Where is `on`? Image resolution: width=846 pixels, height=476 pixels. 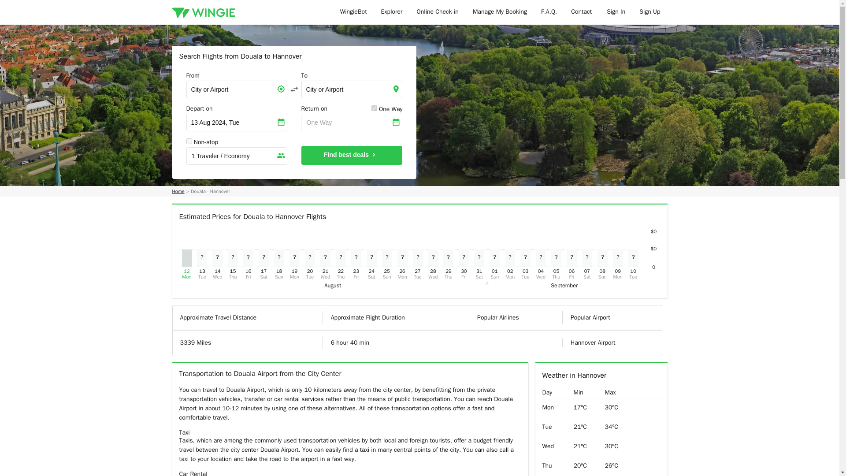 on is located at coordinates (374, 108).